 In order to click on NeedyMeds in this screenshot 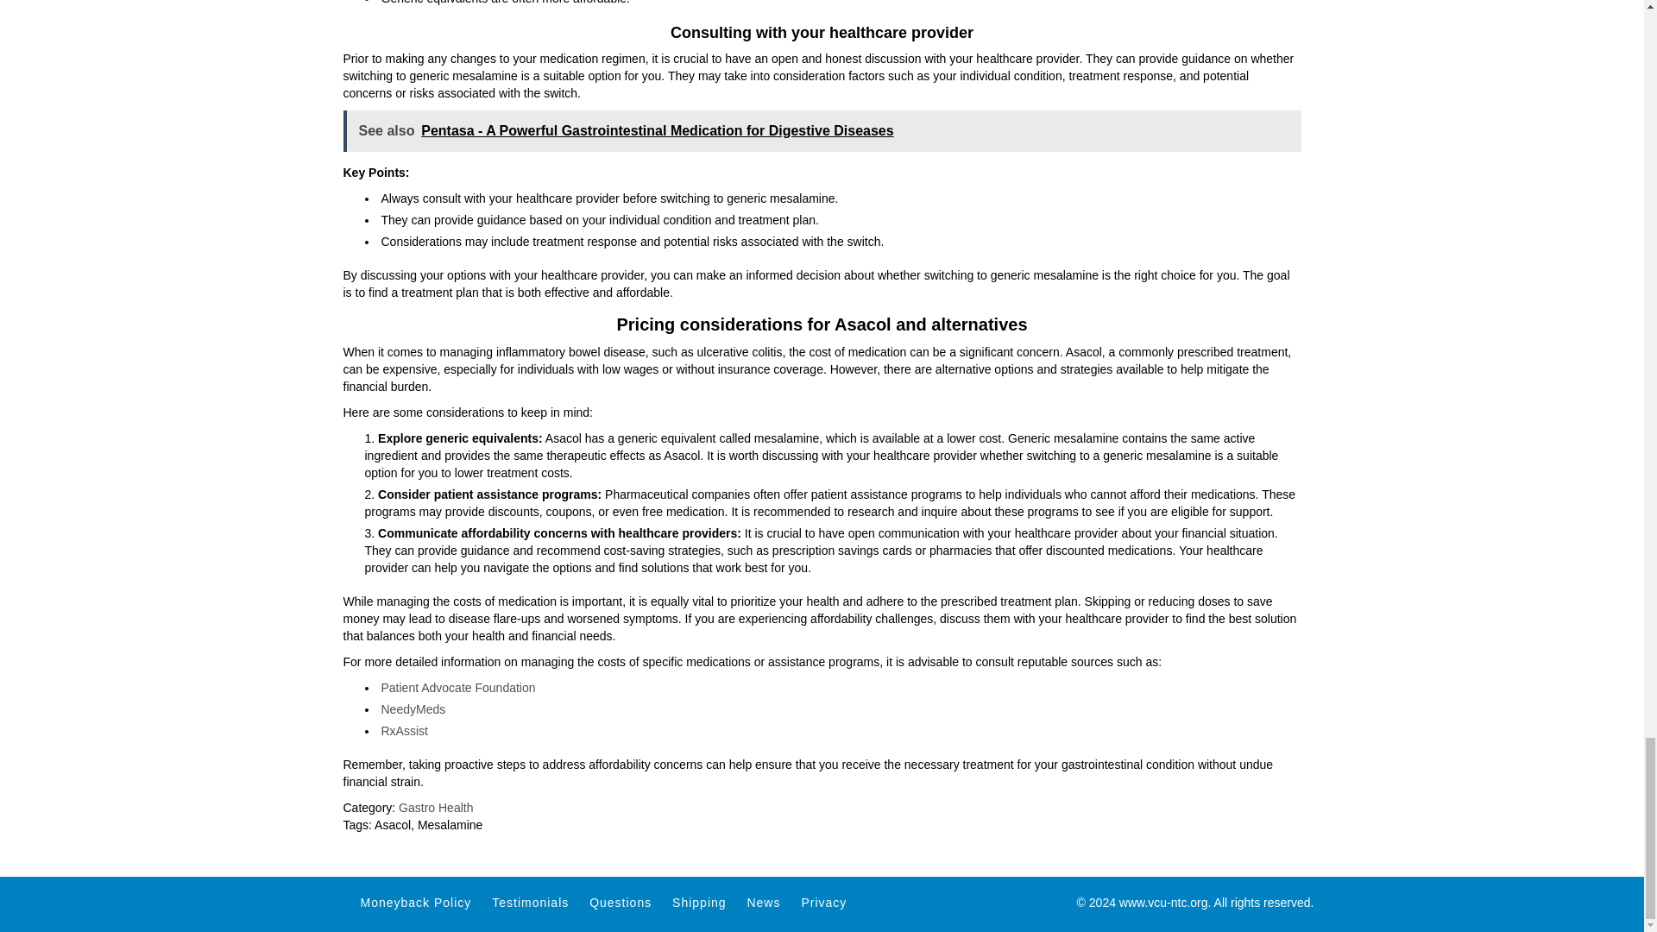, I will do `click(413, 709)`.